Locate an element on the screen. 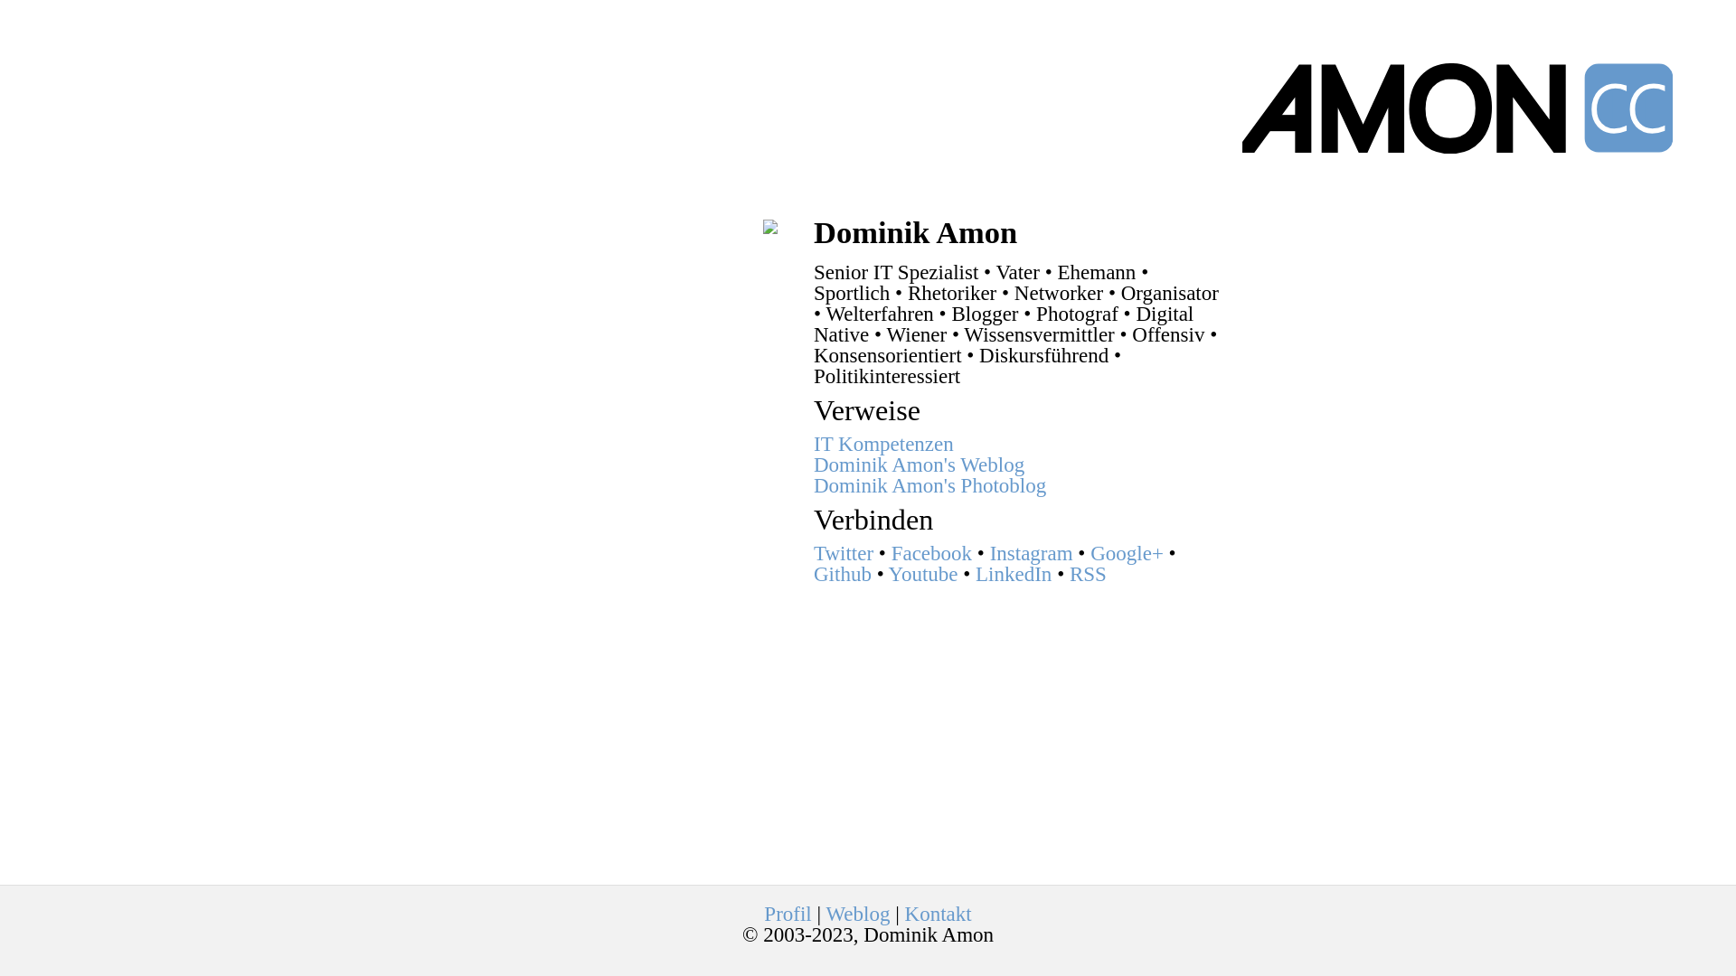 This screenshot has width=1736, height=976. Profil is located at coordinates (788, 915).